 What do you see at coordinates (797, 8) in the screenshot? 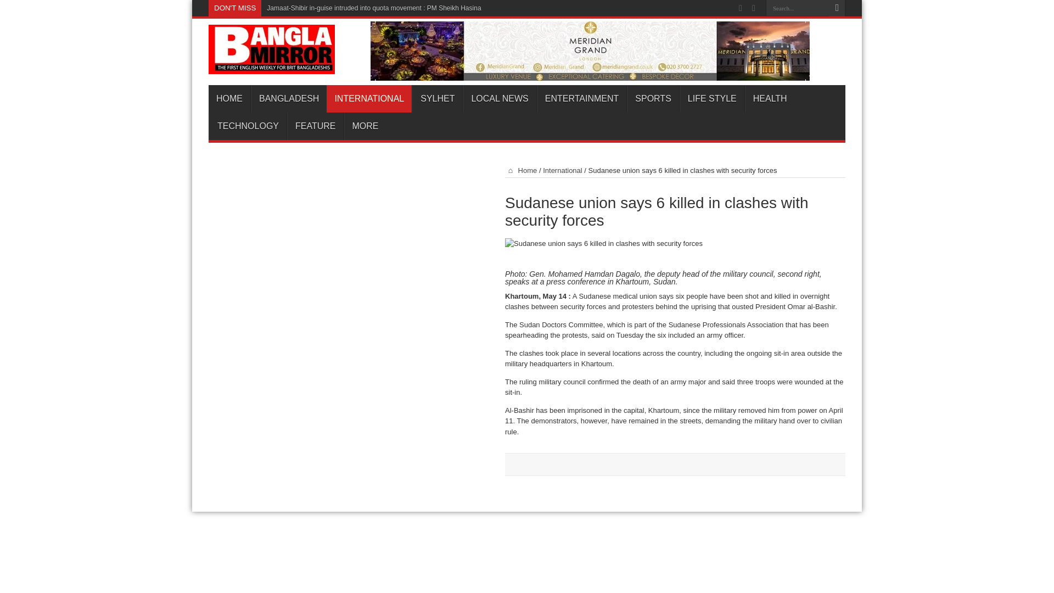
I see `Search...` at bounding box center [797, 8].